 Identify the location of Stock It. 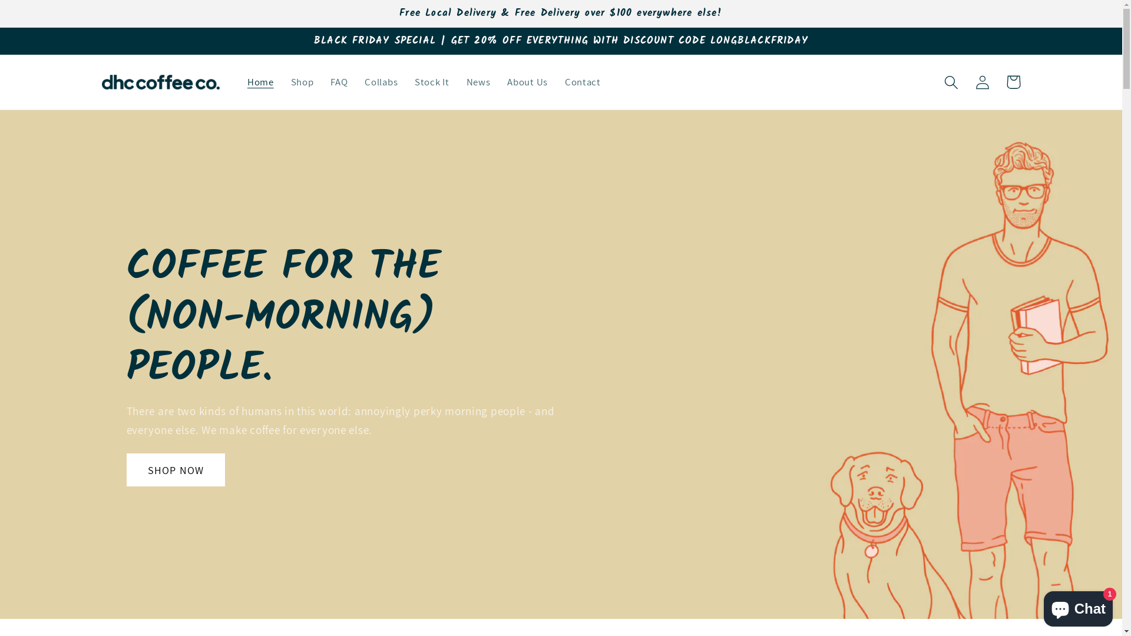
(432, 82).